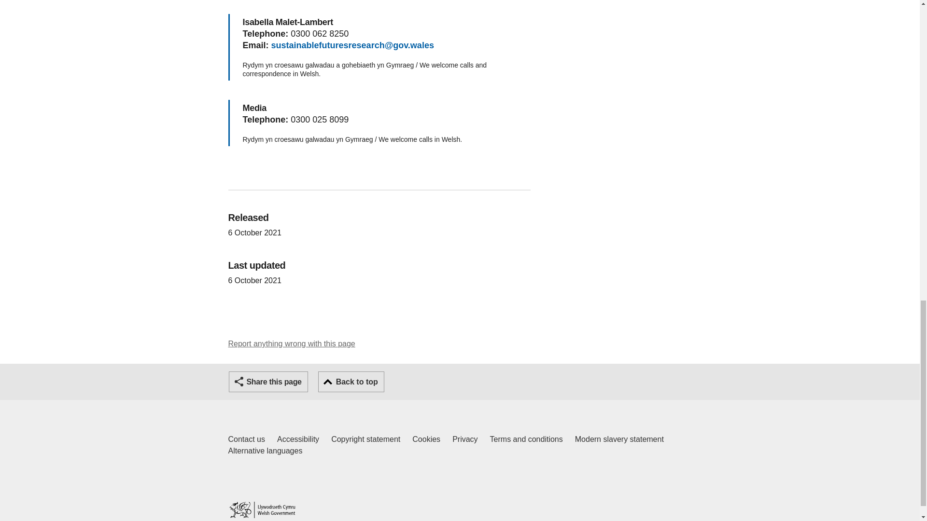  Describe the element at coordinates (262, 509) in the screenshot. I see `Home` at that location.